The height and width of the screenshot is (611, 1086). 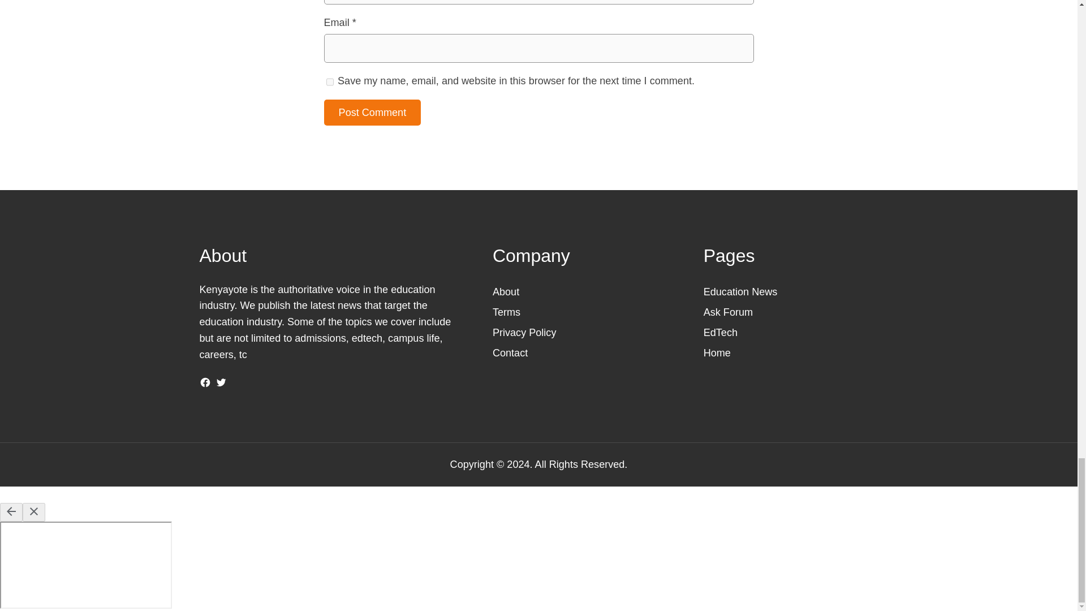 What do you see at coordinates (717, 353) in the screenshot?
I see `Home` at bounding box center [717, 353].